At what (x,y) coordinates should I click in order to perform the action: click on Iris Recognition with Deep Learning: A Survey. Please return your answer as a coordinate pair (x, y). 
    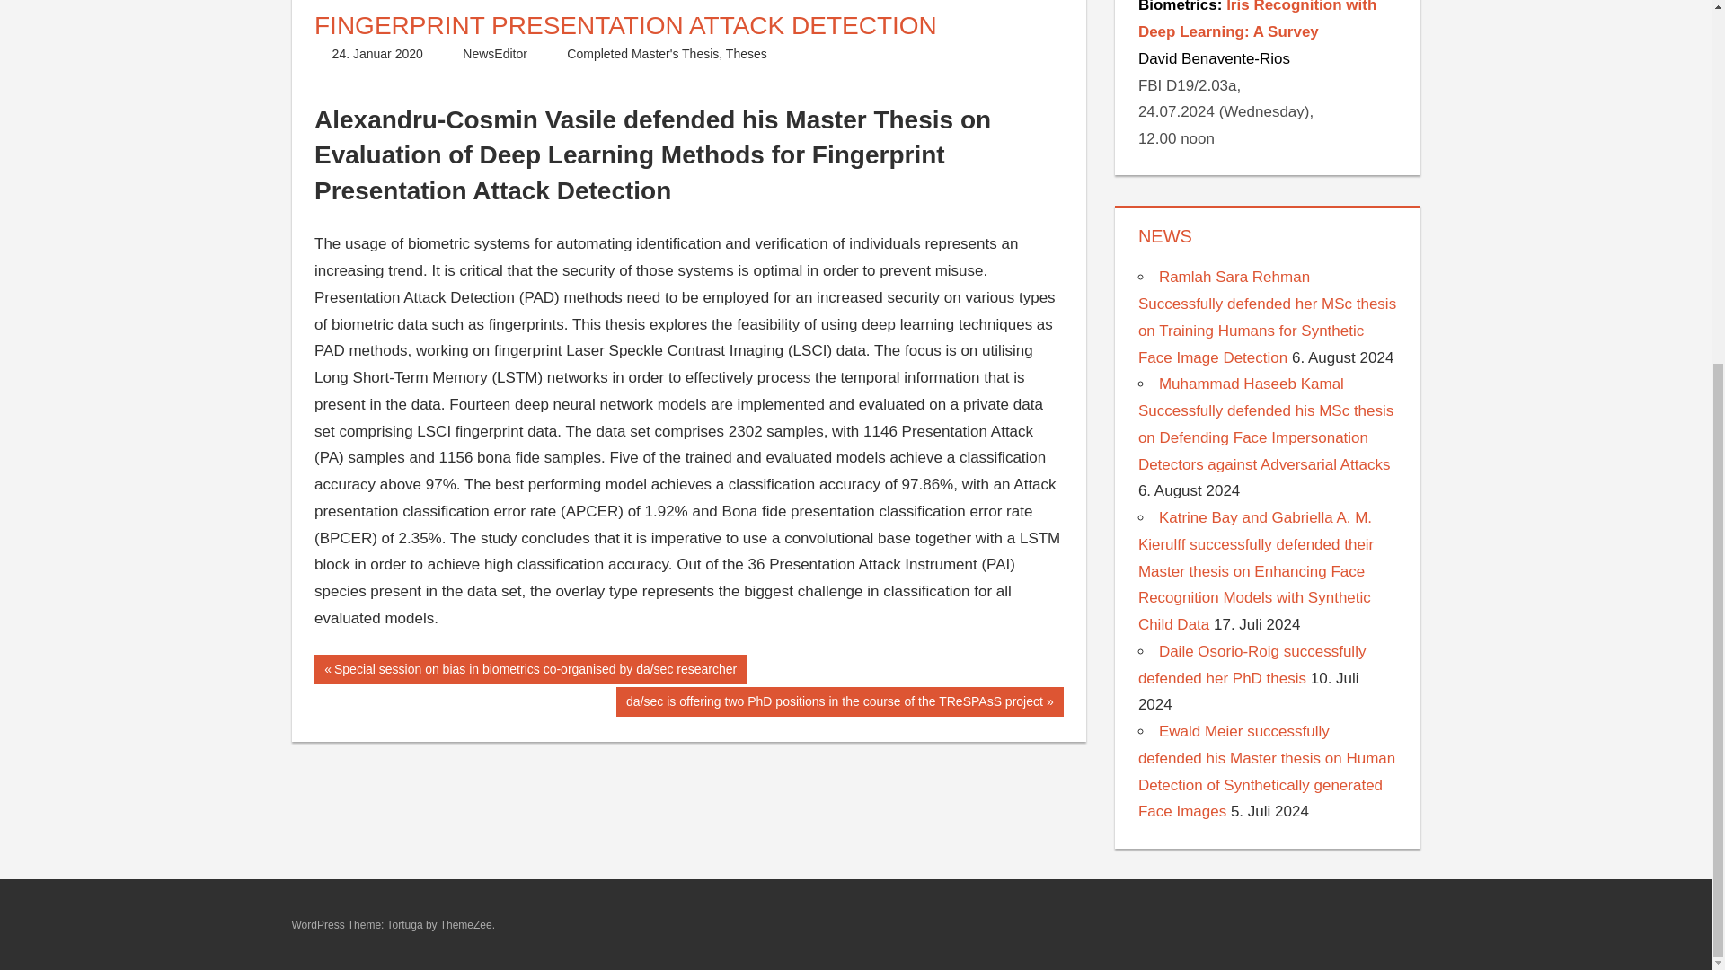
    Looking at the image, I should click on (1258, 20).